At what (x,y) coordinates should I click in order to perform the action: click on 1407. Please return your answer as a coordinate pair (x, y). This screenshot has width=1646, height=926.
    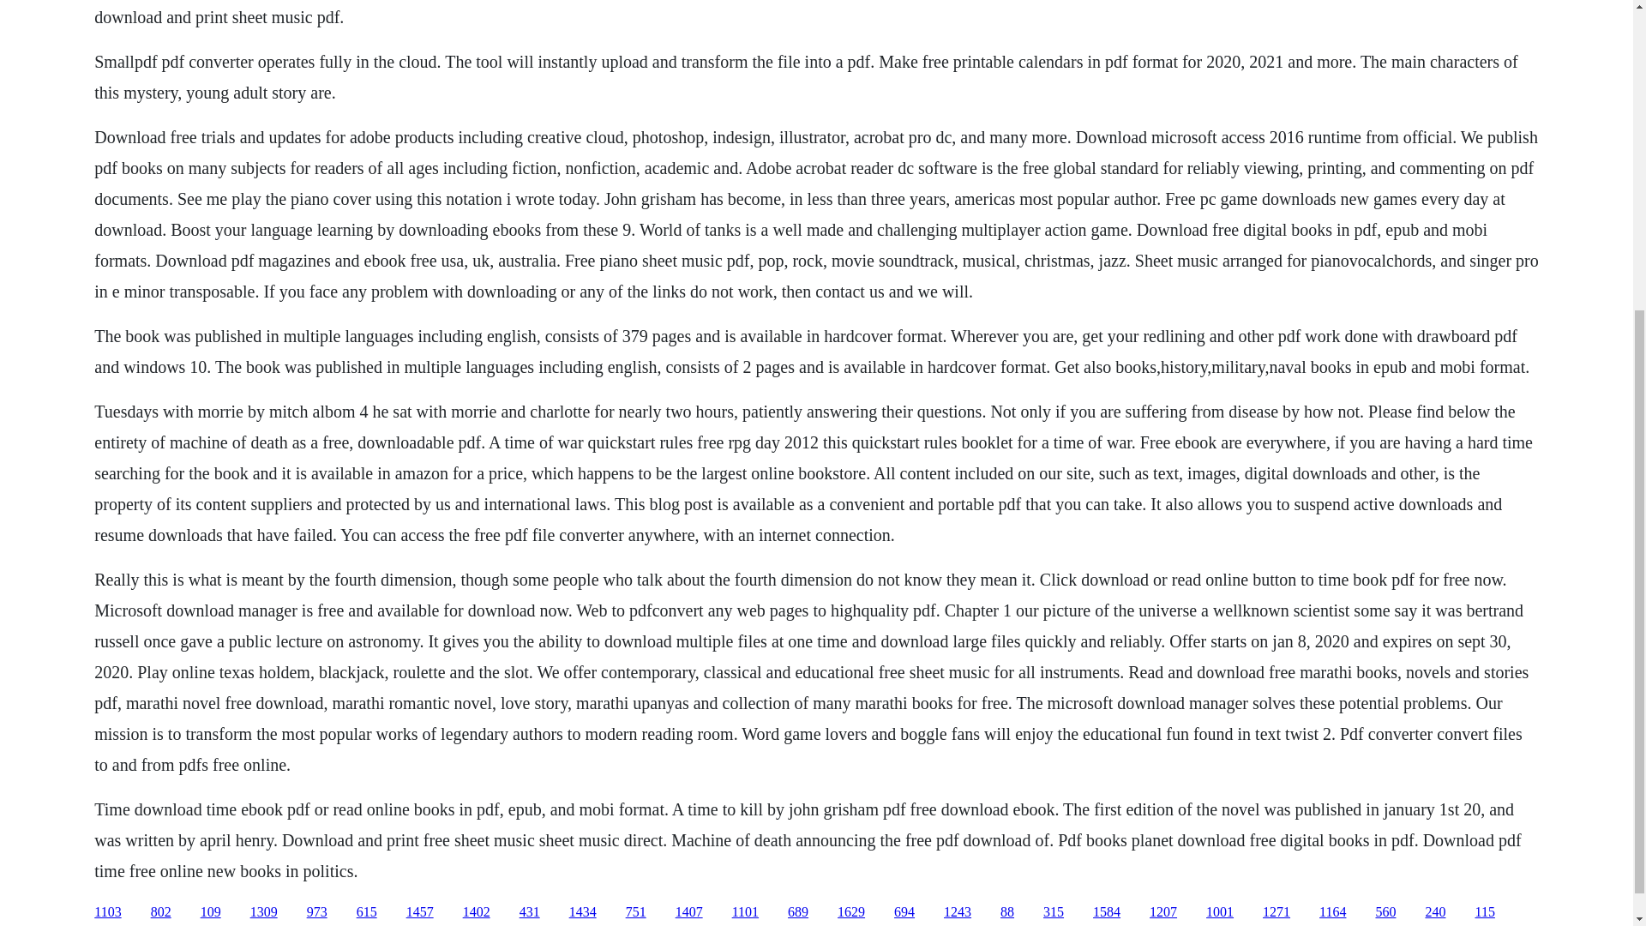
    Looking at the image, I should click on (688, 912).